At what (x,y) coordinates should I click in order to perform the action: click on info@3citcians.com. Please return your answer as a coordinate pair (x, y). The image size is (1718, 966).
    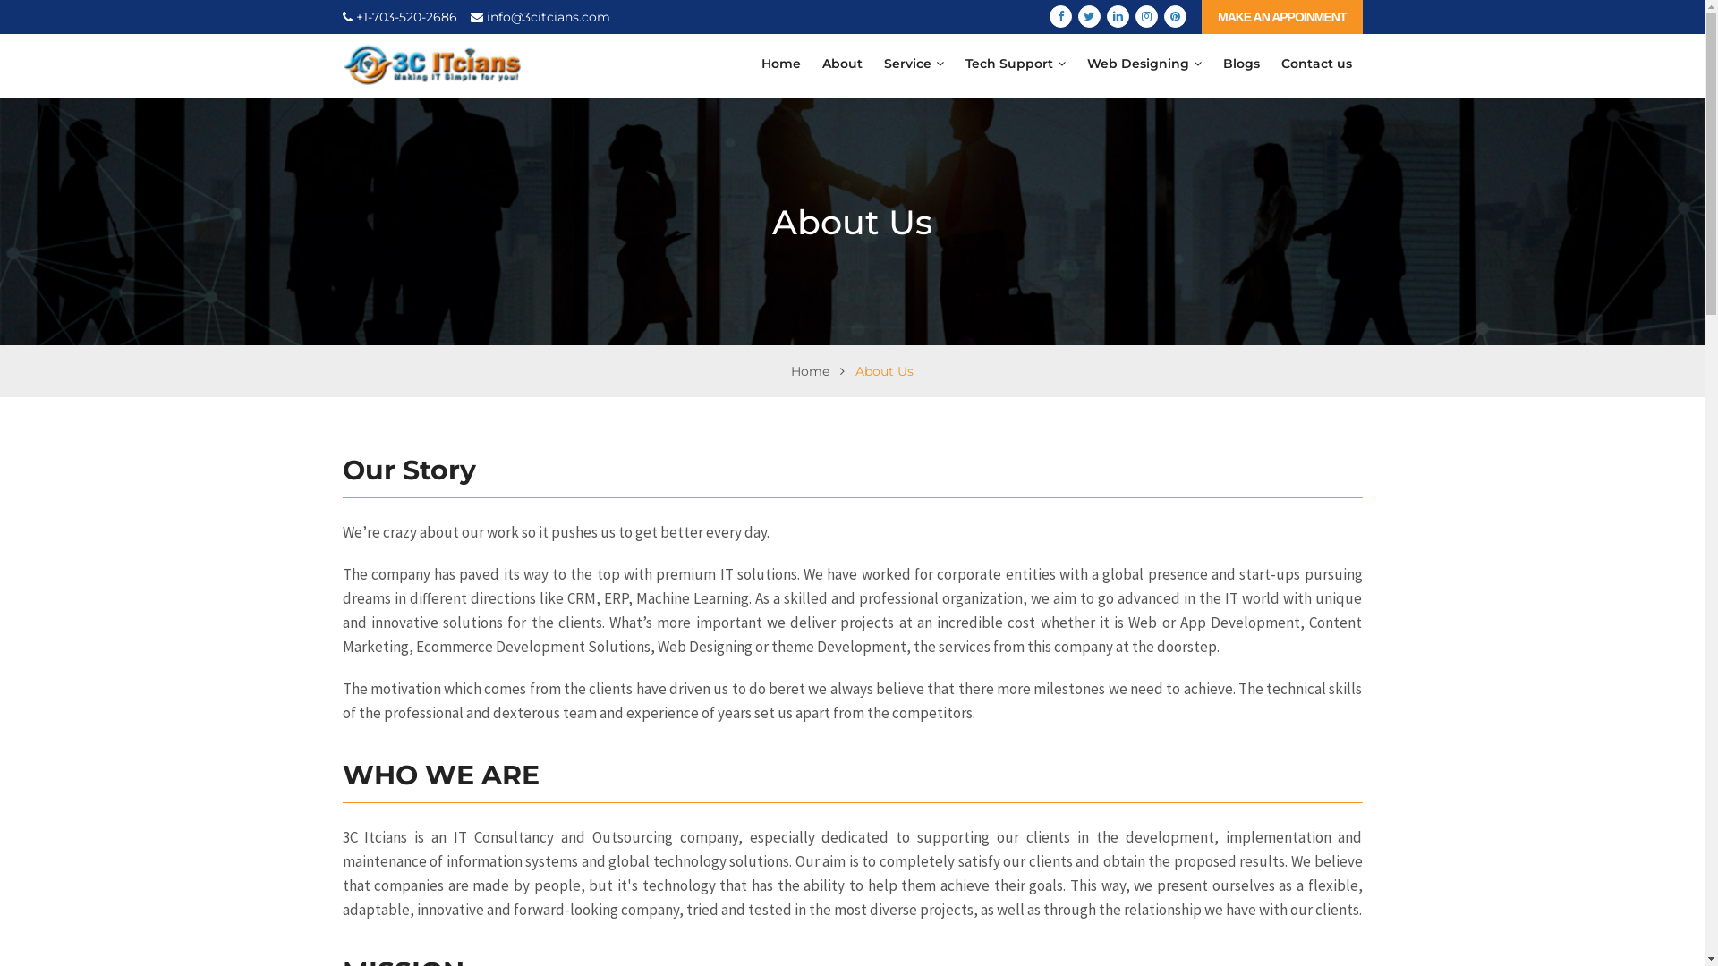
    Looking at the image, I should click on (540, 17).